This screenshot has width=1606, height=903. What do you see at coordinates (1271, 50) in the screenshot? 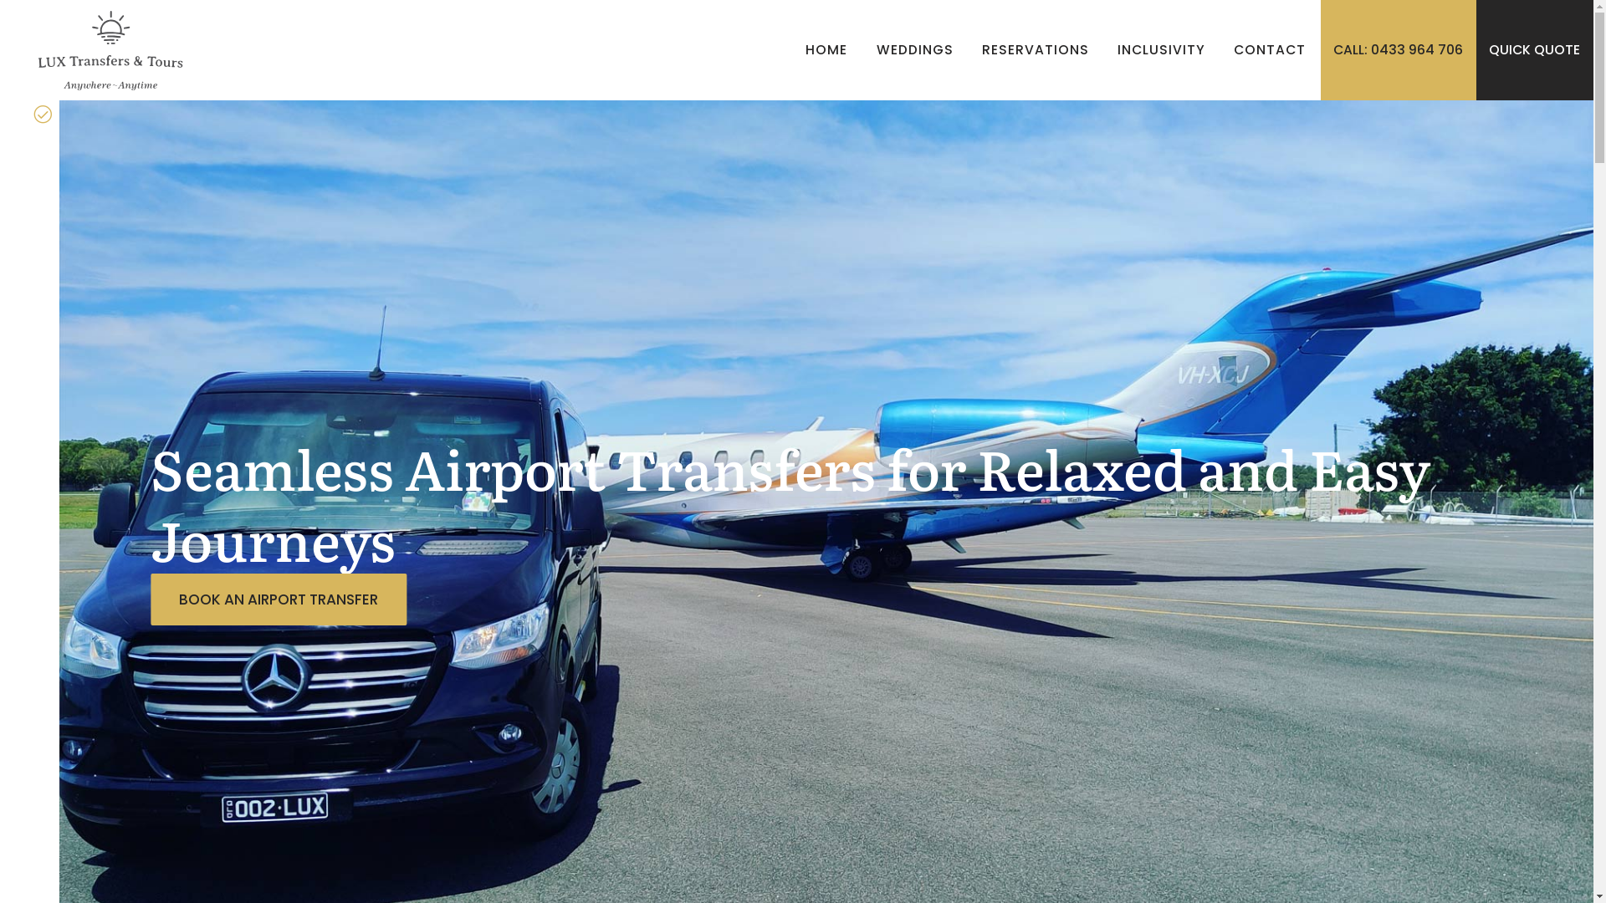
I see `CONTACT` at bounding box center [1271, 50].